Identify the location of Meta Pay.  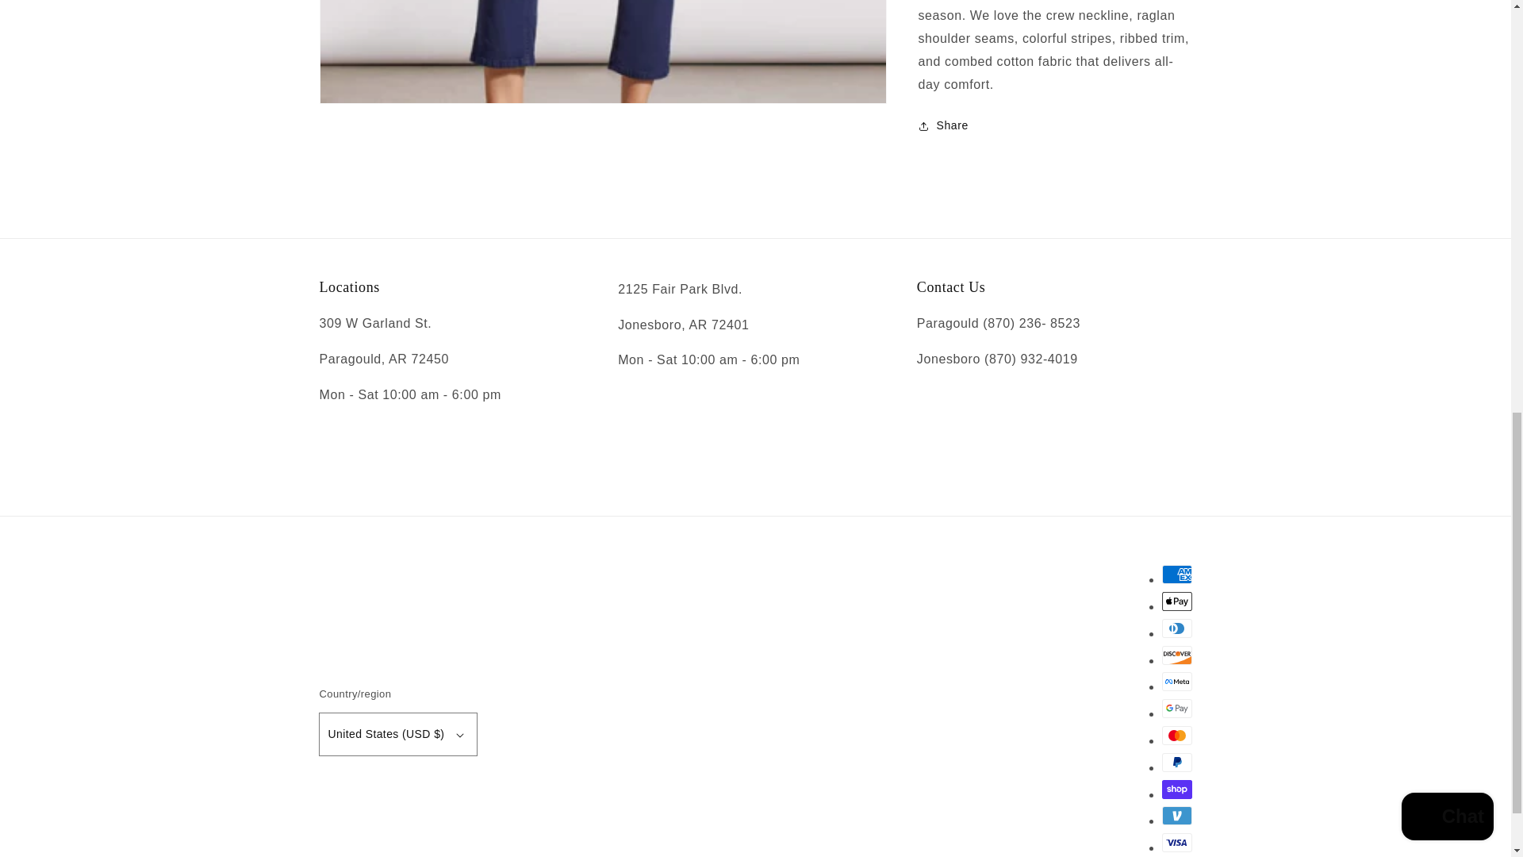
(1176, 681).